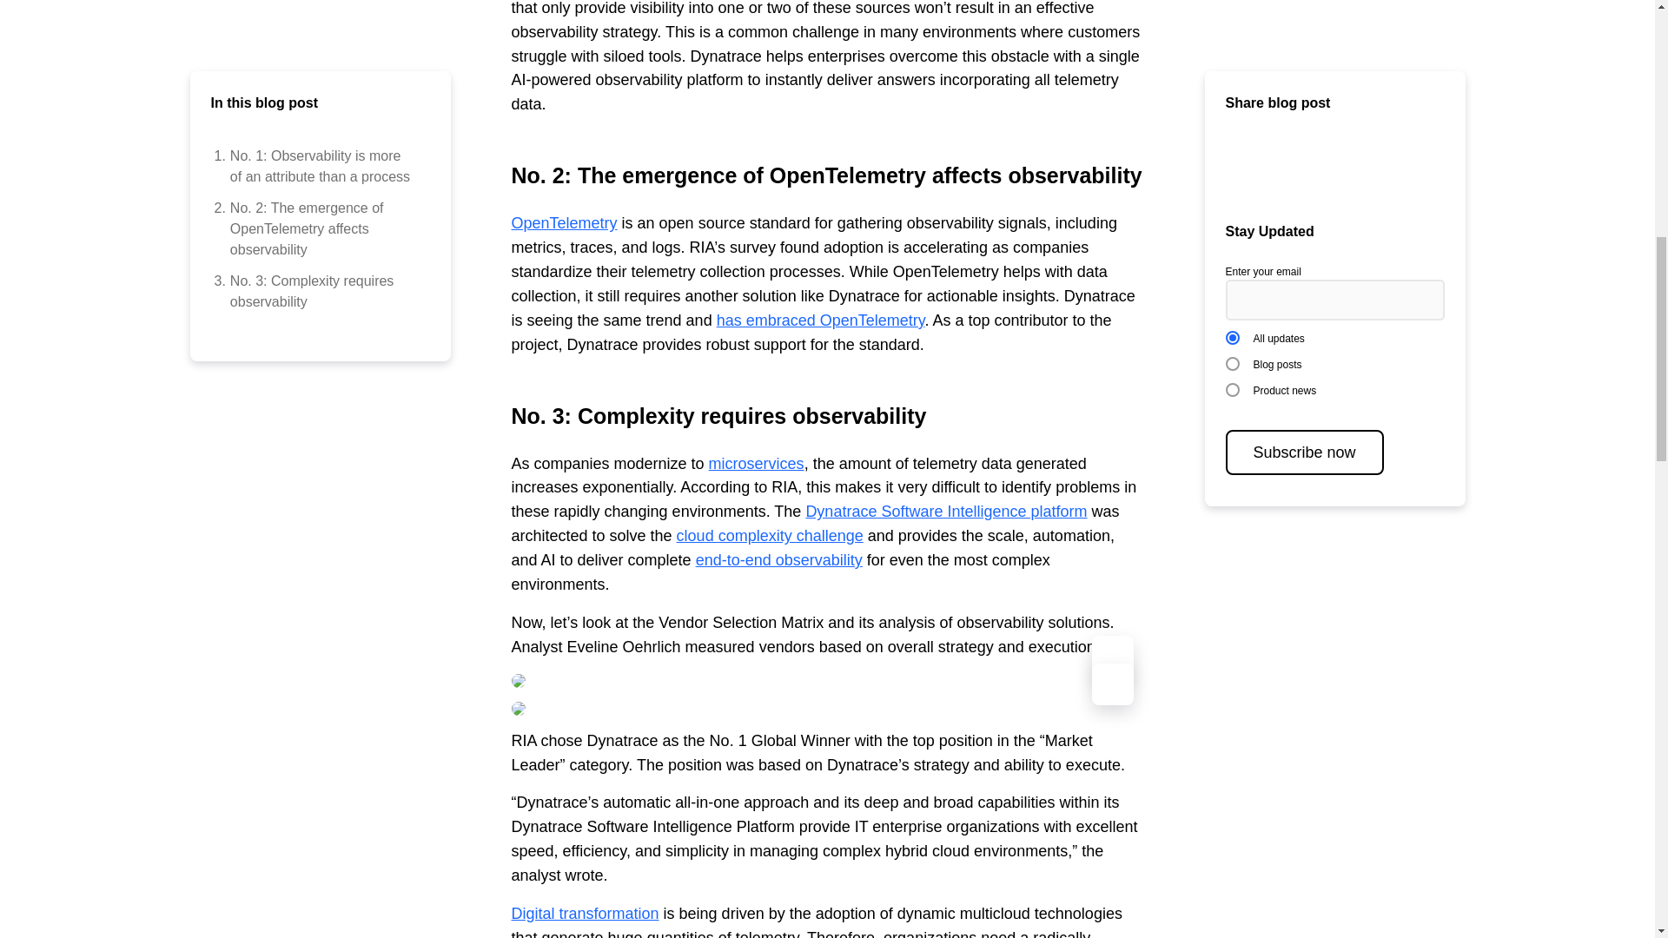 This screenshot has width=1668, height=938. Describe the element at coordinates (821, 320) in the screenshot. I see `has embraced OpenTelemetry` at that location.